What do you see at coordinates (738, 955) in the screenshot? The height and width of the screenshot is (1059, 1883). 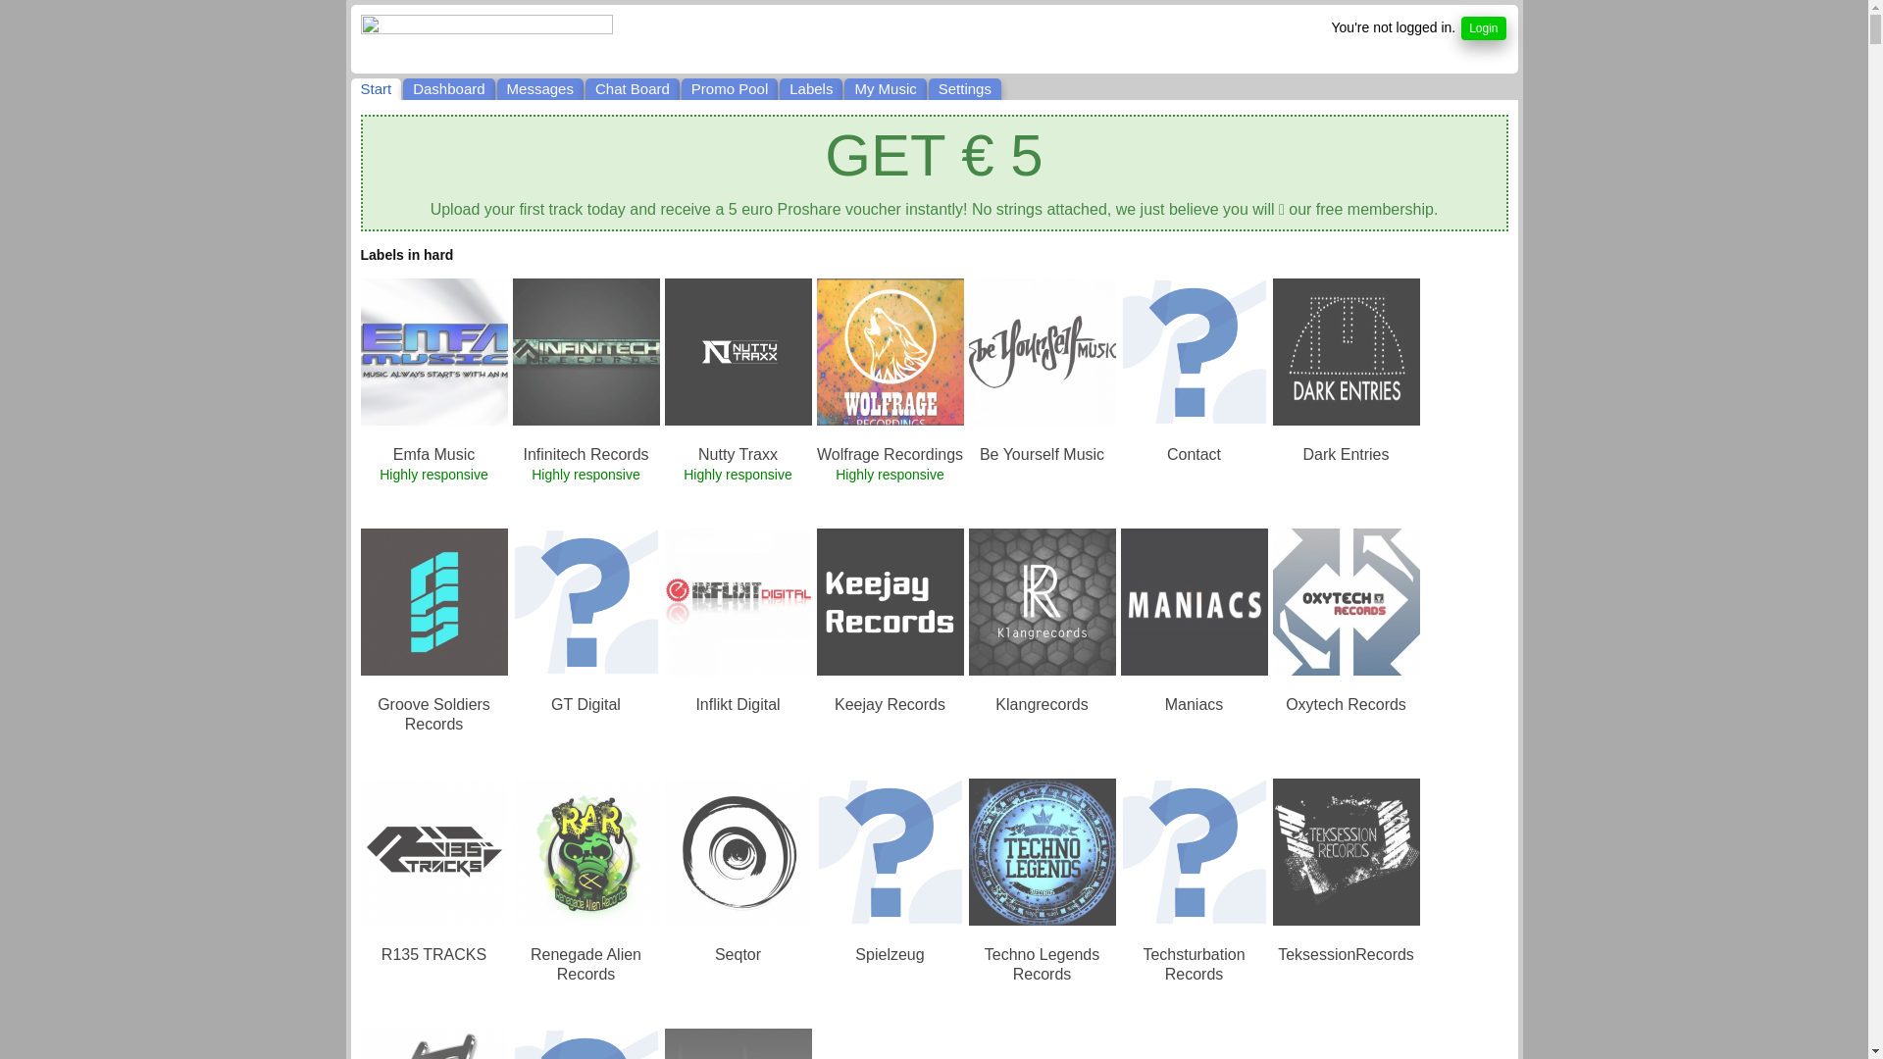 I see `Seqtor` at bounding box center [738, 955].